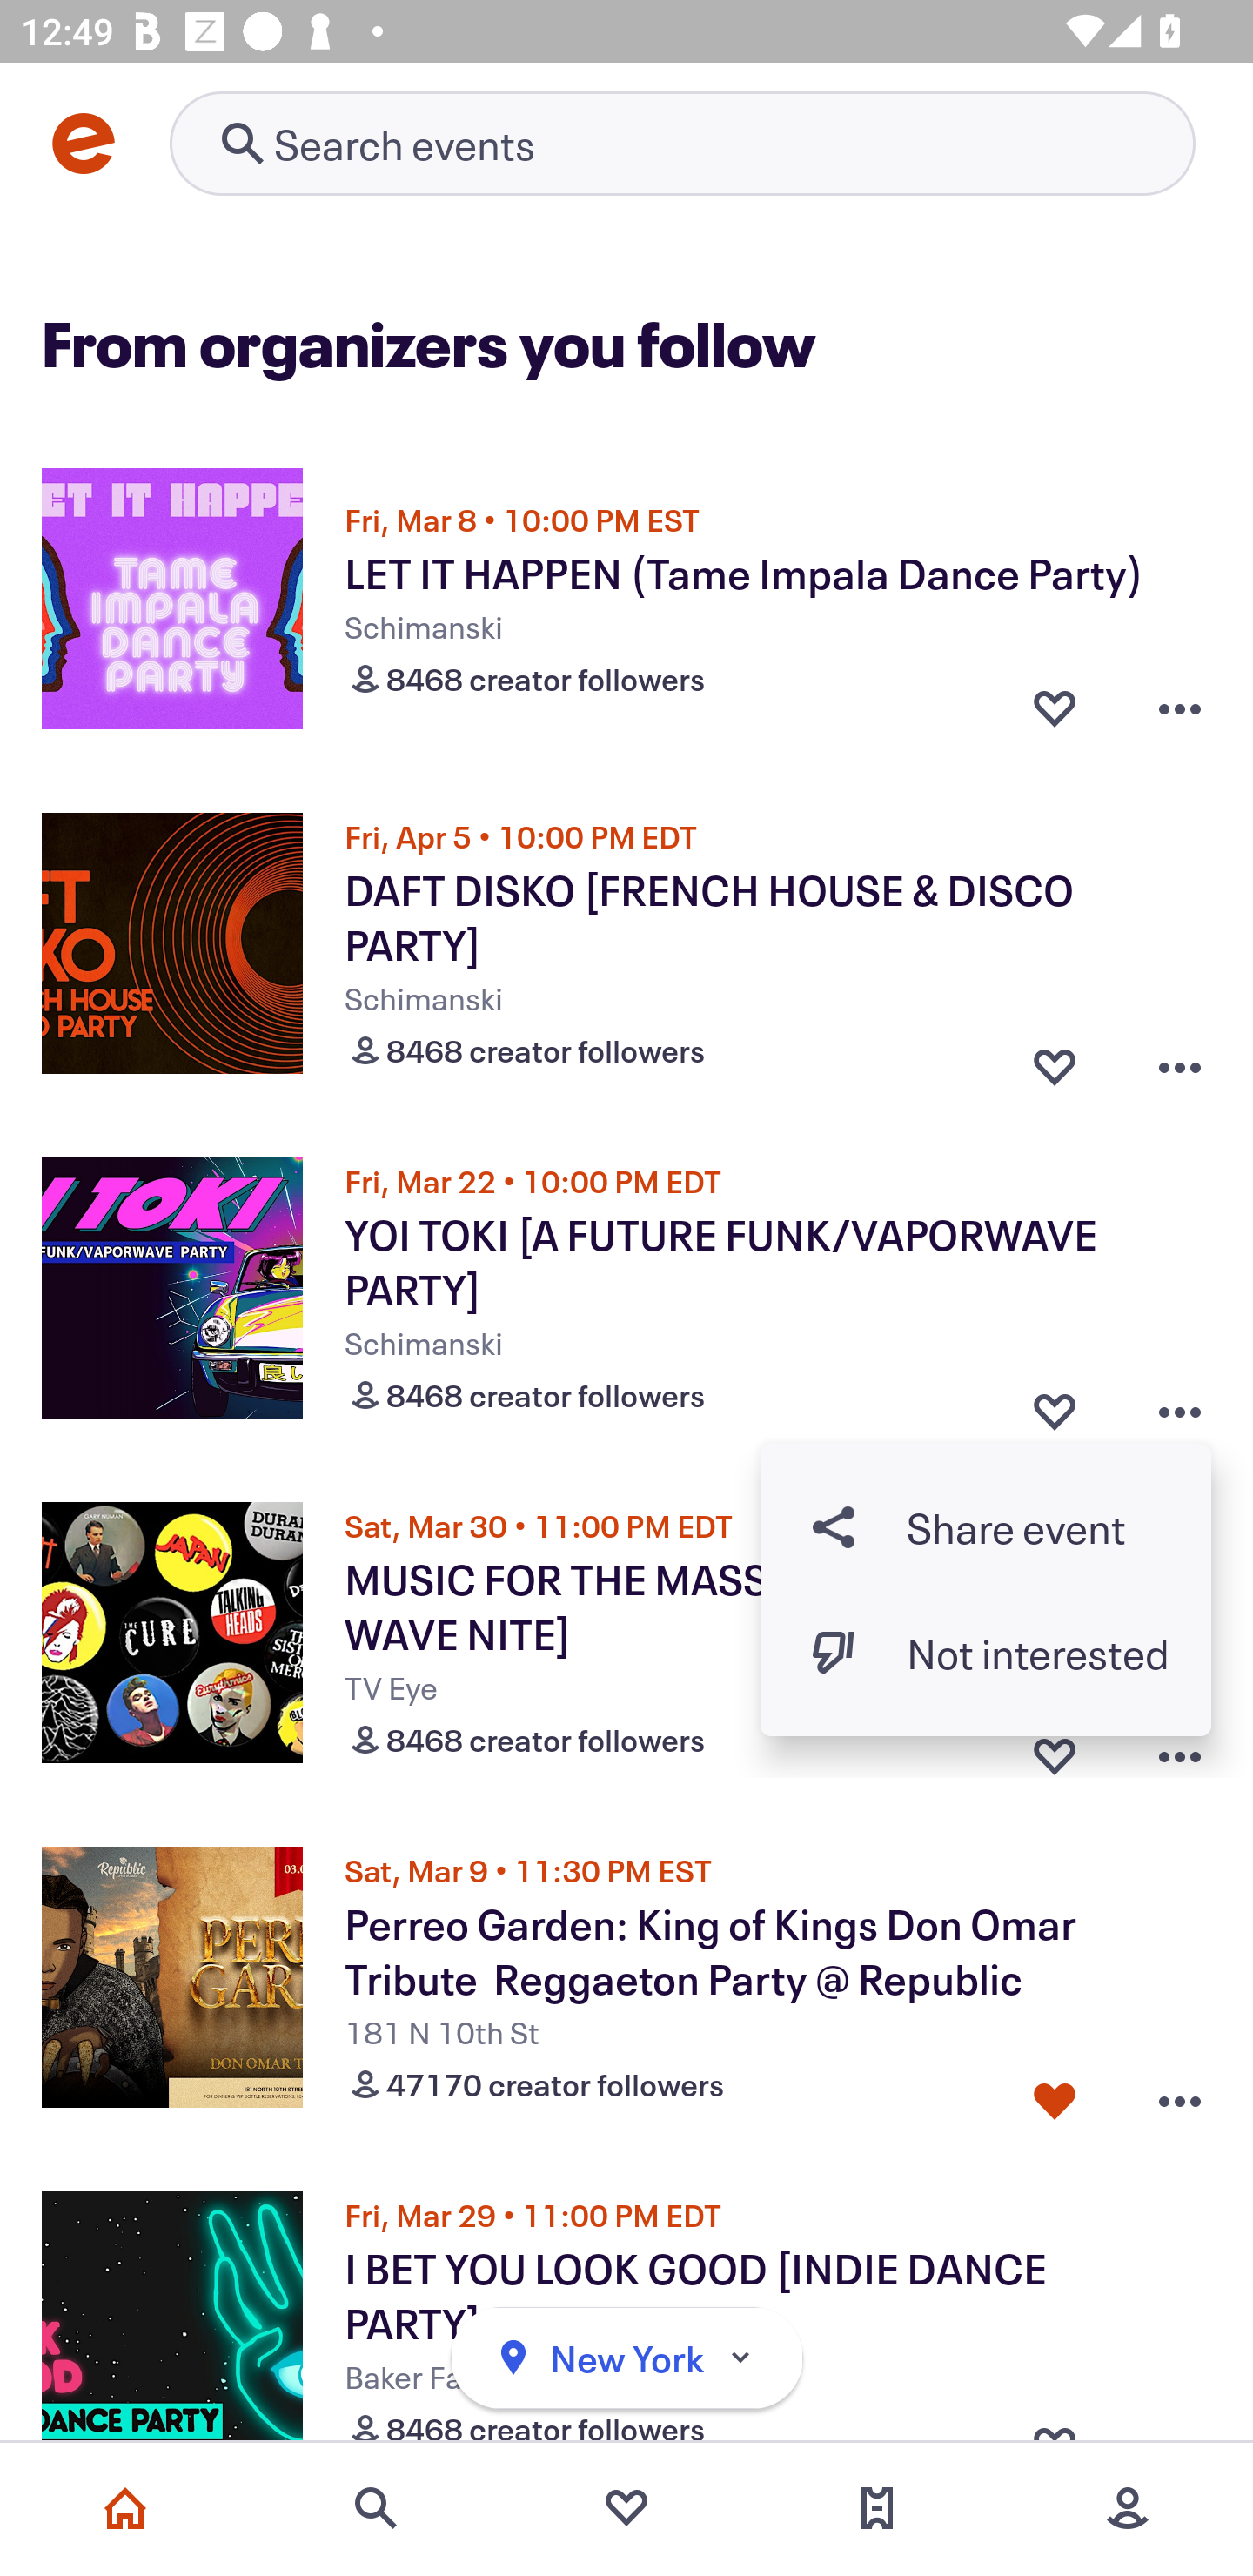 This screenshot has width=1253, height=2576. What do you see at coordinates (986, 1527) in the screenshot?
I see `Share button Share event` at bounding box center [986, 1527].